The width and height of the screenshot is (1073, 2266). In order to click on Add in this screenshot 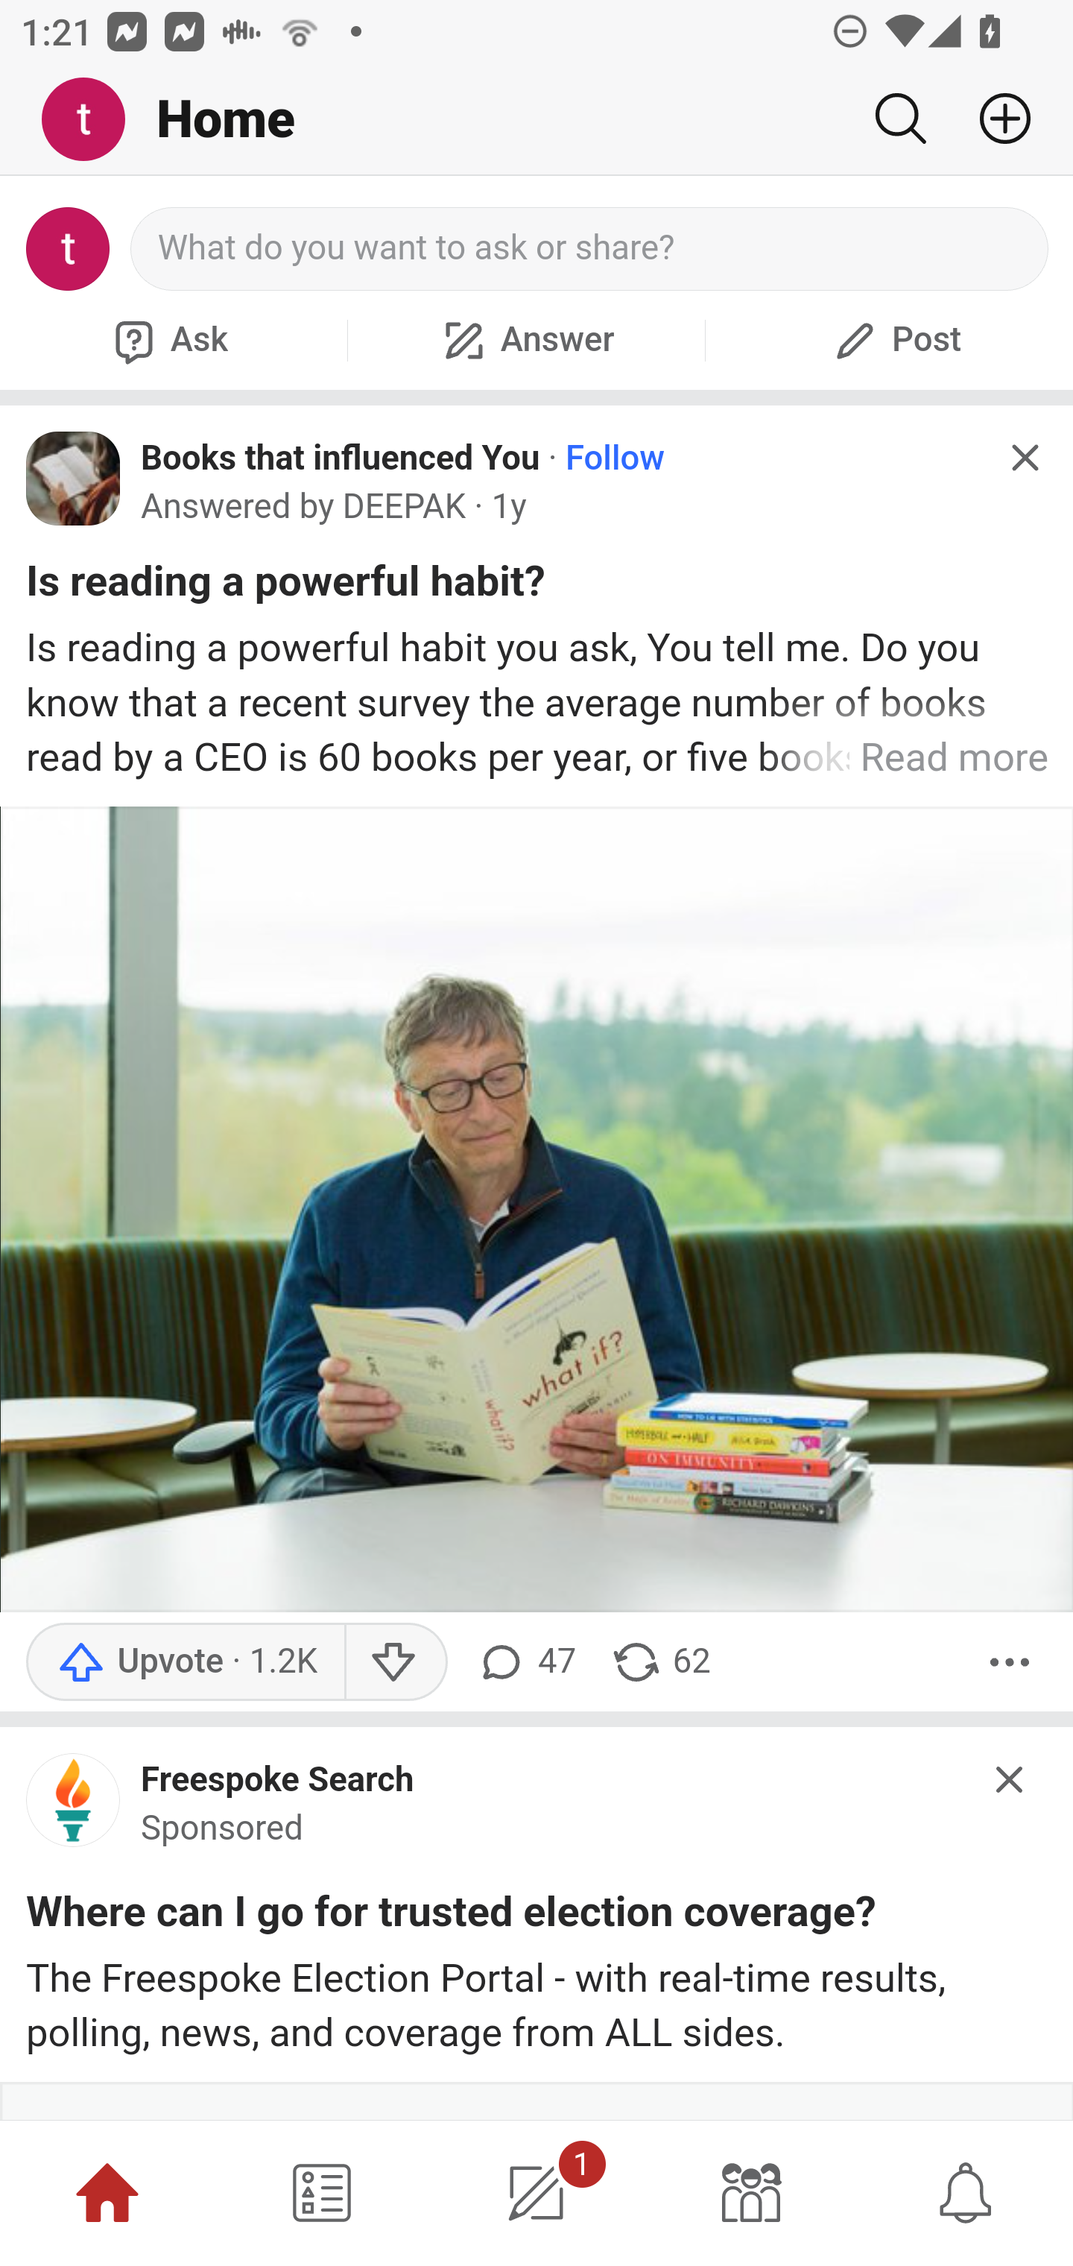, I will do `click(994, 119)`.